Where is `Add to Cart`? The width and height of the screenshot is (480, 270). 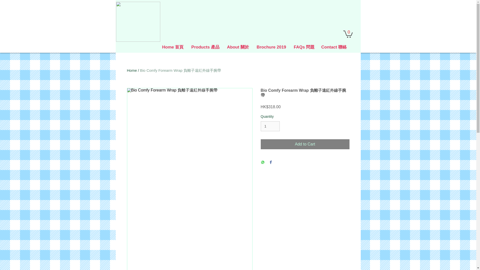
Add to Cart is located at coordinates (305, 144).